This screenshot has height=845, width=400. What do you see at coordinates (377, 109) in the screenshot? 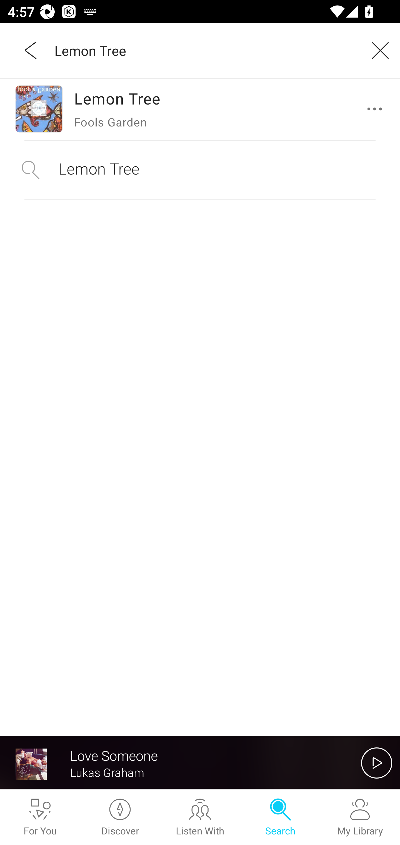
I see `更多操作選項` at bounding box center [377, 109].